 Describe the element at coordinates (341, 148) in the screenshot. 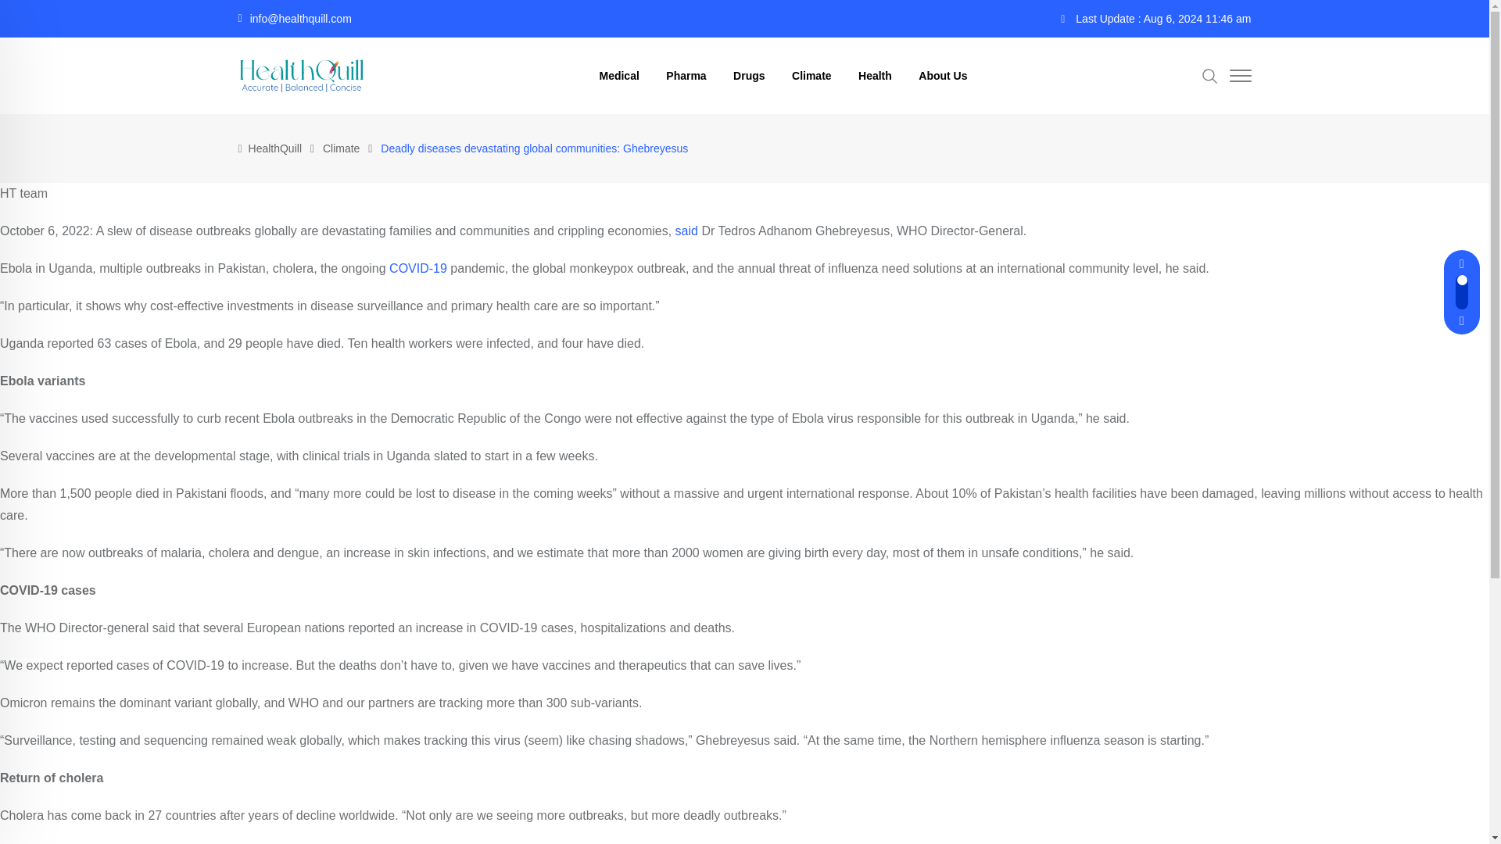

I see `Go to the Climate category archives.` at that location.